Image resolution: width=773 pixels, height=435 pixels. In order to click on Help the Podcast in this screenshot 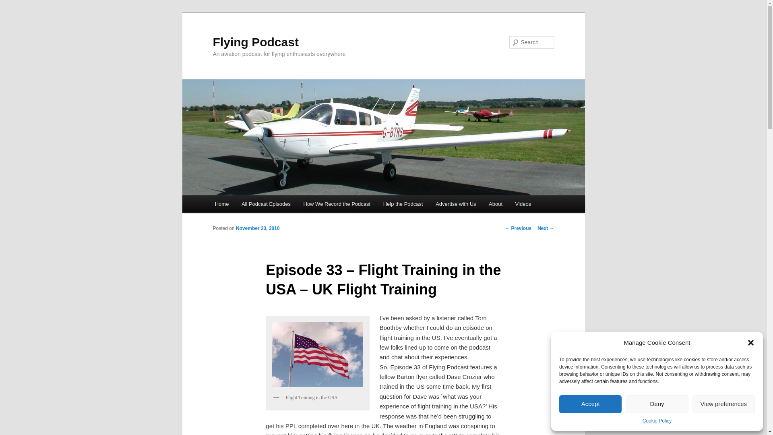, I will do `click(403, 204)`.